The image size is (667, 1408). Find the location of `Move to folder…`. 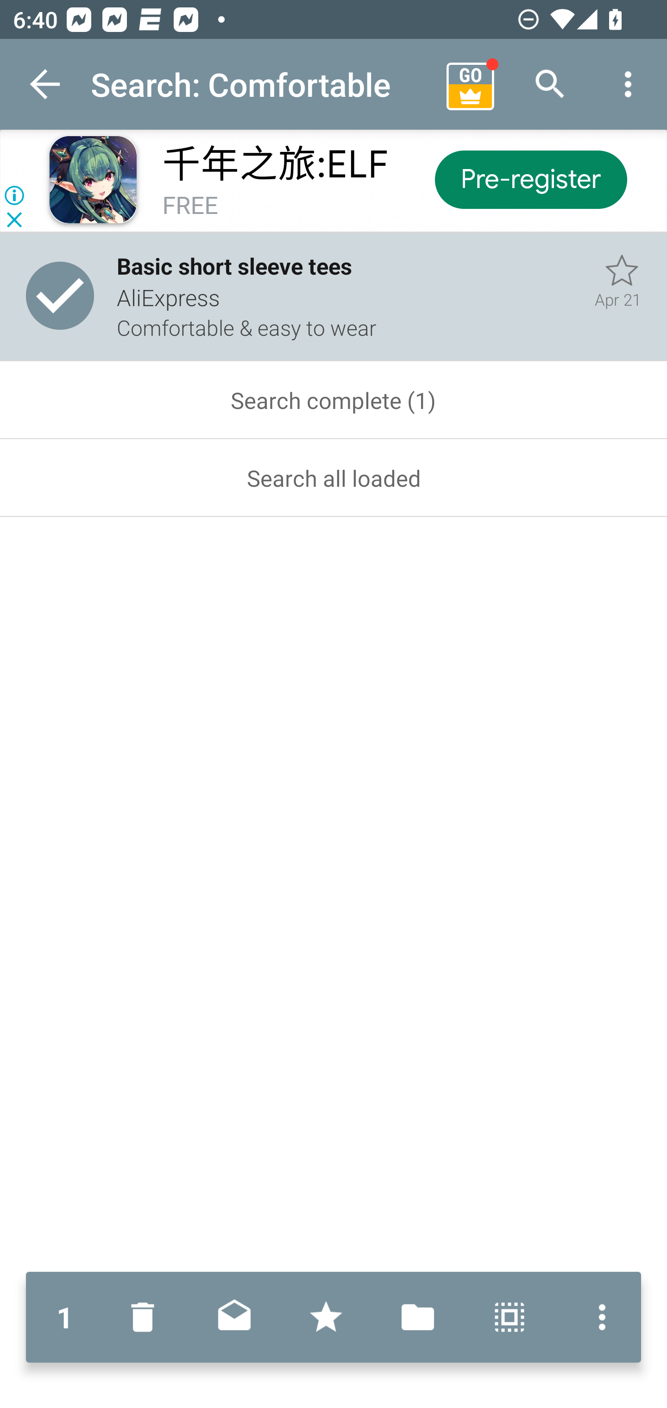

Move to folder… is located at coordinates (418, 1317).